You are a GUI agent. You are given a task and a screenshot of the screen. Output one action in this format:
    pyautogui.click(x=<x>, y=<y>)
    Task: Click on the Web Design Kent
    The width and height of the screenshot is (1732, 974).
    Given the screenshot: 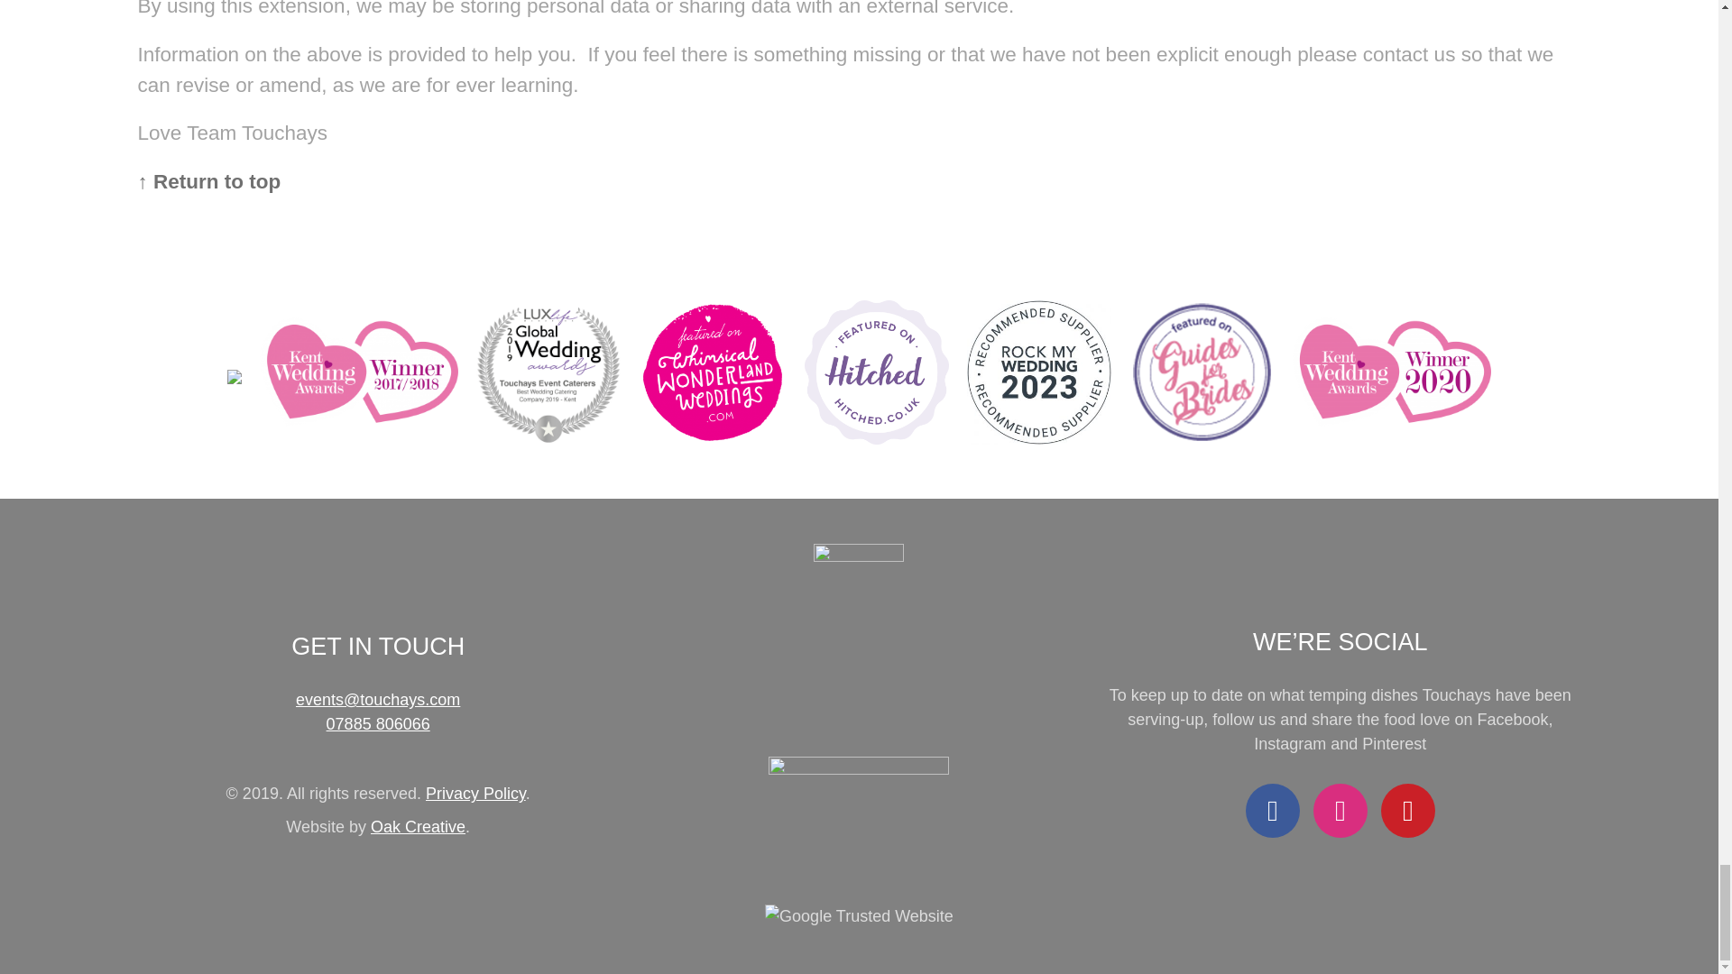 What is the action you would take?
    pyautogui.click(x=418, y=826)
    